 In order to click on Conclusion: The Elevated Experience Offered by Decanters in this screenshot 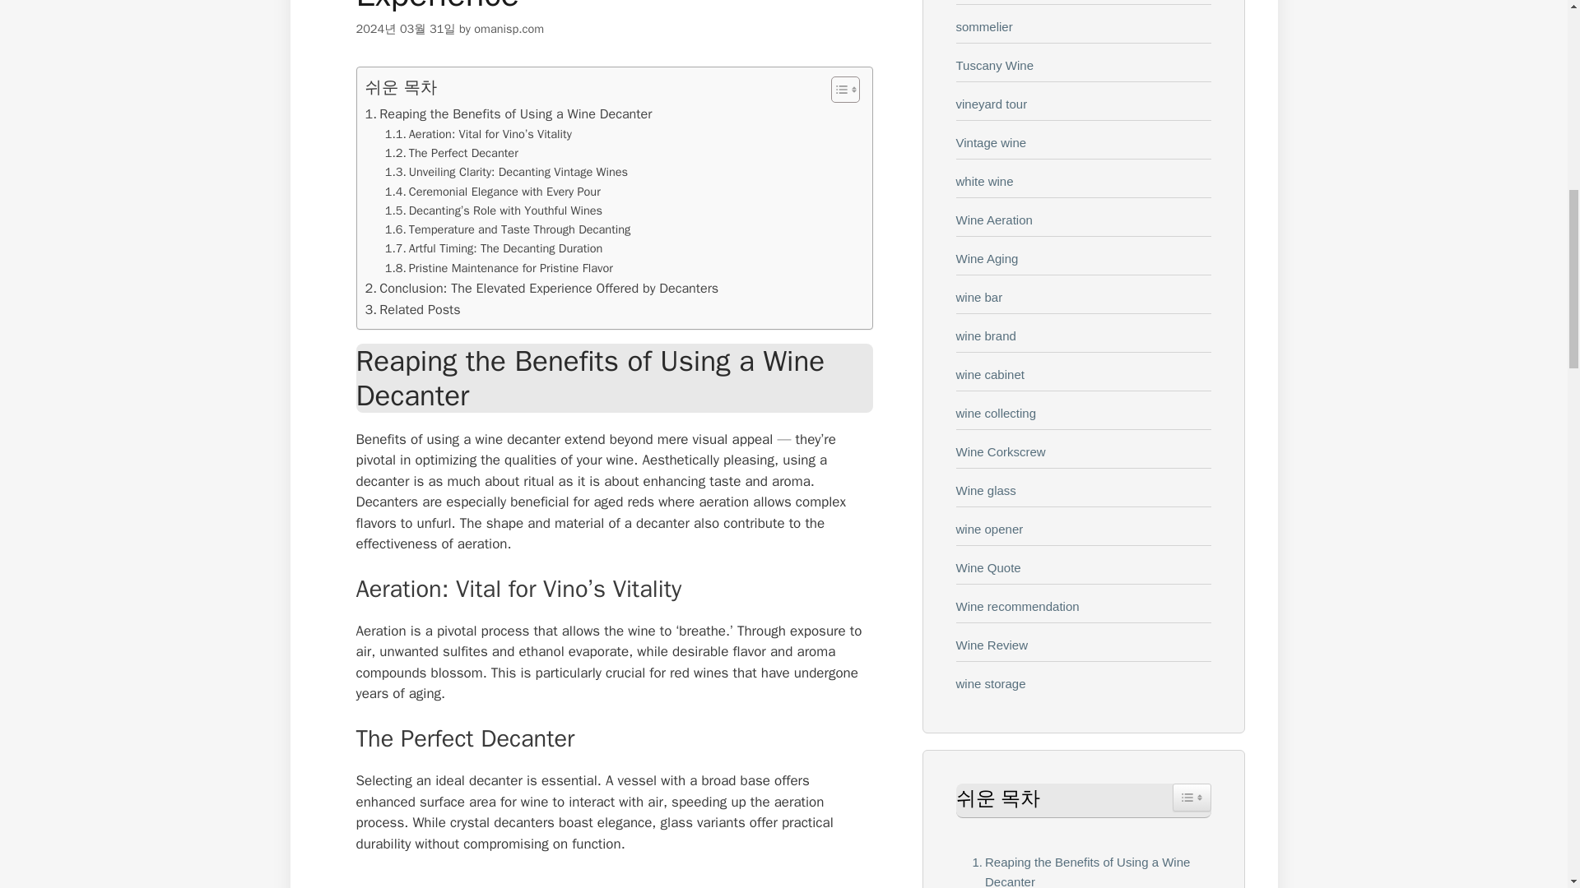, I will do `click(541, 288)`.